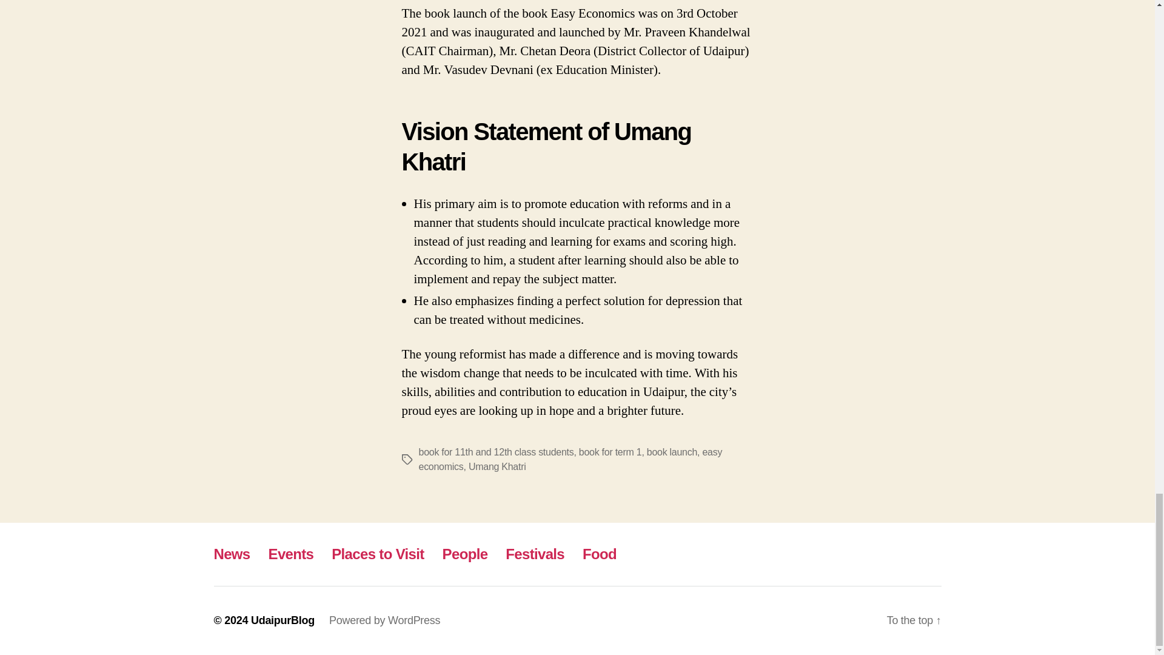 The image size is (1164, 655). Describe the element at coordinates (570, 458) in the screenshot. I see `easy economics` at that location.